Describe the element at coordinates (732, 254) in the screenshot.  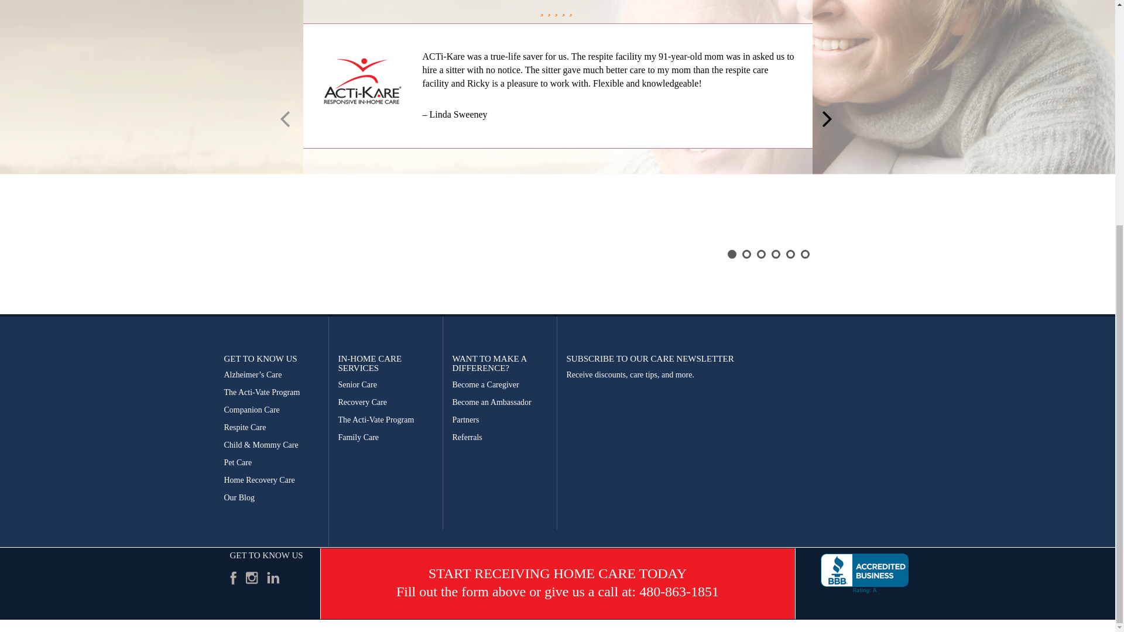
I see `1` at that location.